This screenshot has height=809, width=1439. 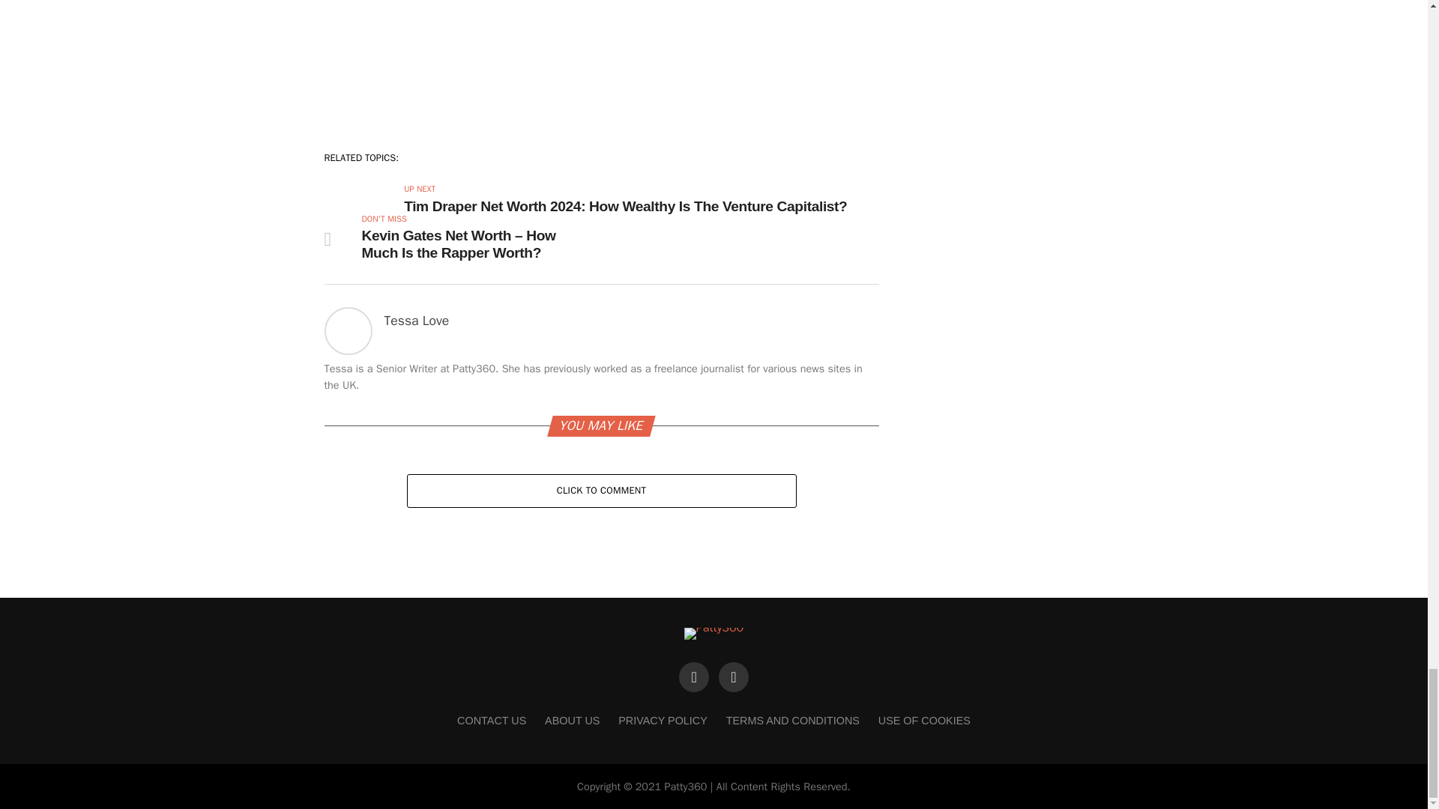 What do you see at coordinates (417, 320) in the screenshot?
I see `Tessa Love` at bounding box center [417, 320].